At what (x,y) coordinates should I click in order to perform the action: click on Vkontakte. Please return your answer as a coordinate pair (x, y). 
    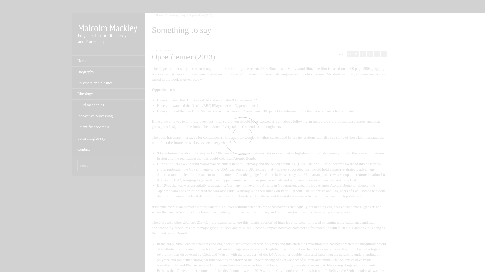
    Looking at the image, I should click on (383, 54).